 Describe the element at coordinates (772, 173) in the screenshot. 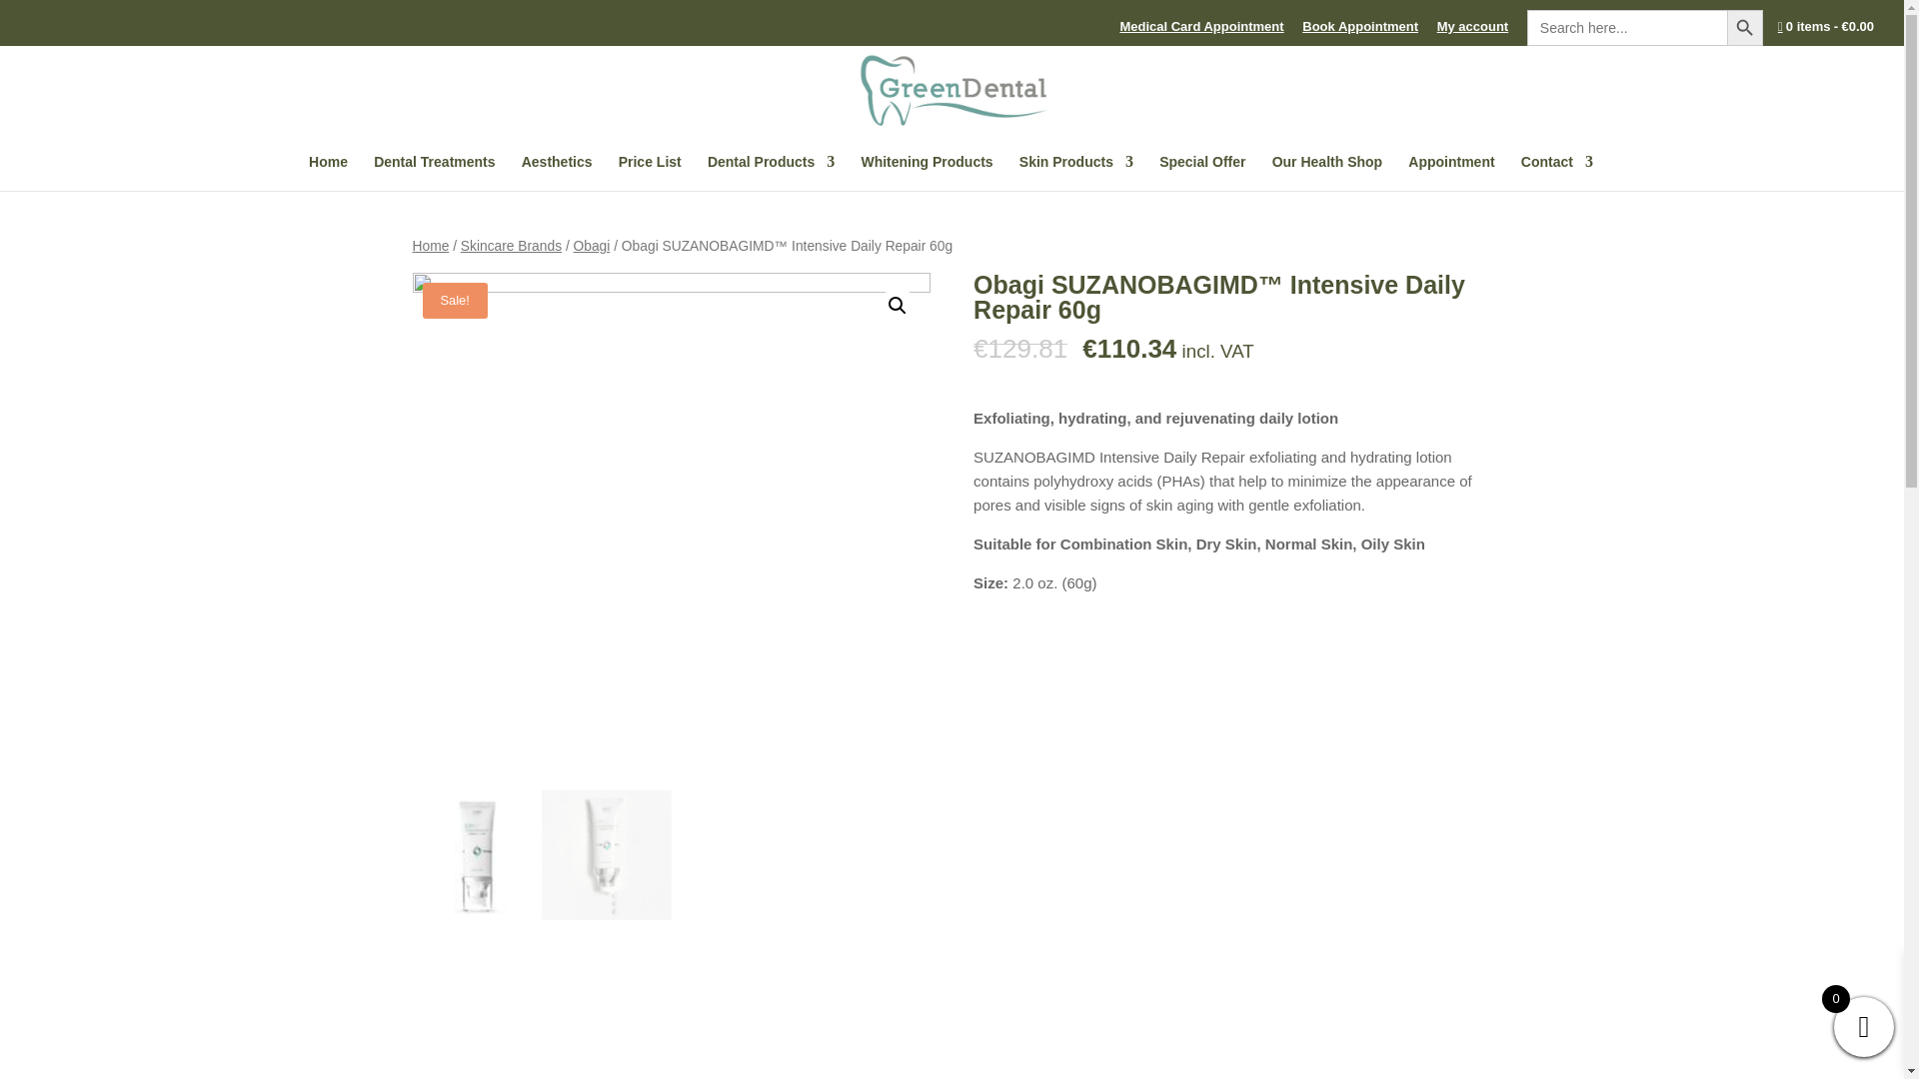

I see `Dental Products` at that location.